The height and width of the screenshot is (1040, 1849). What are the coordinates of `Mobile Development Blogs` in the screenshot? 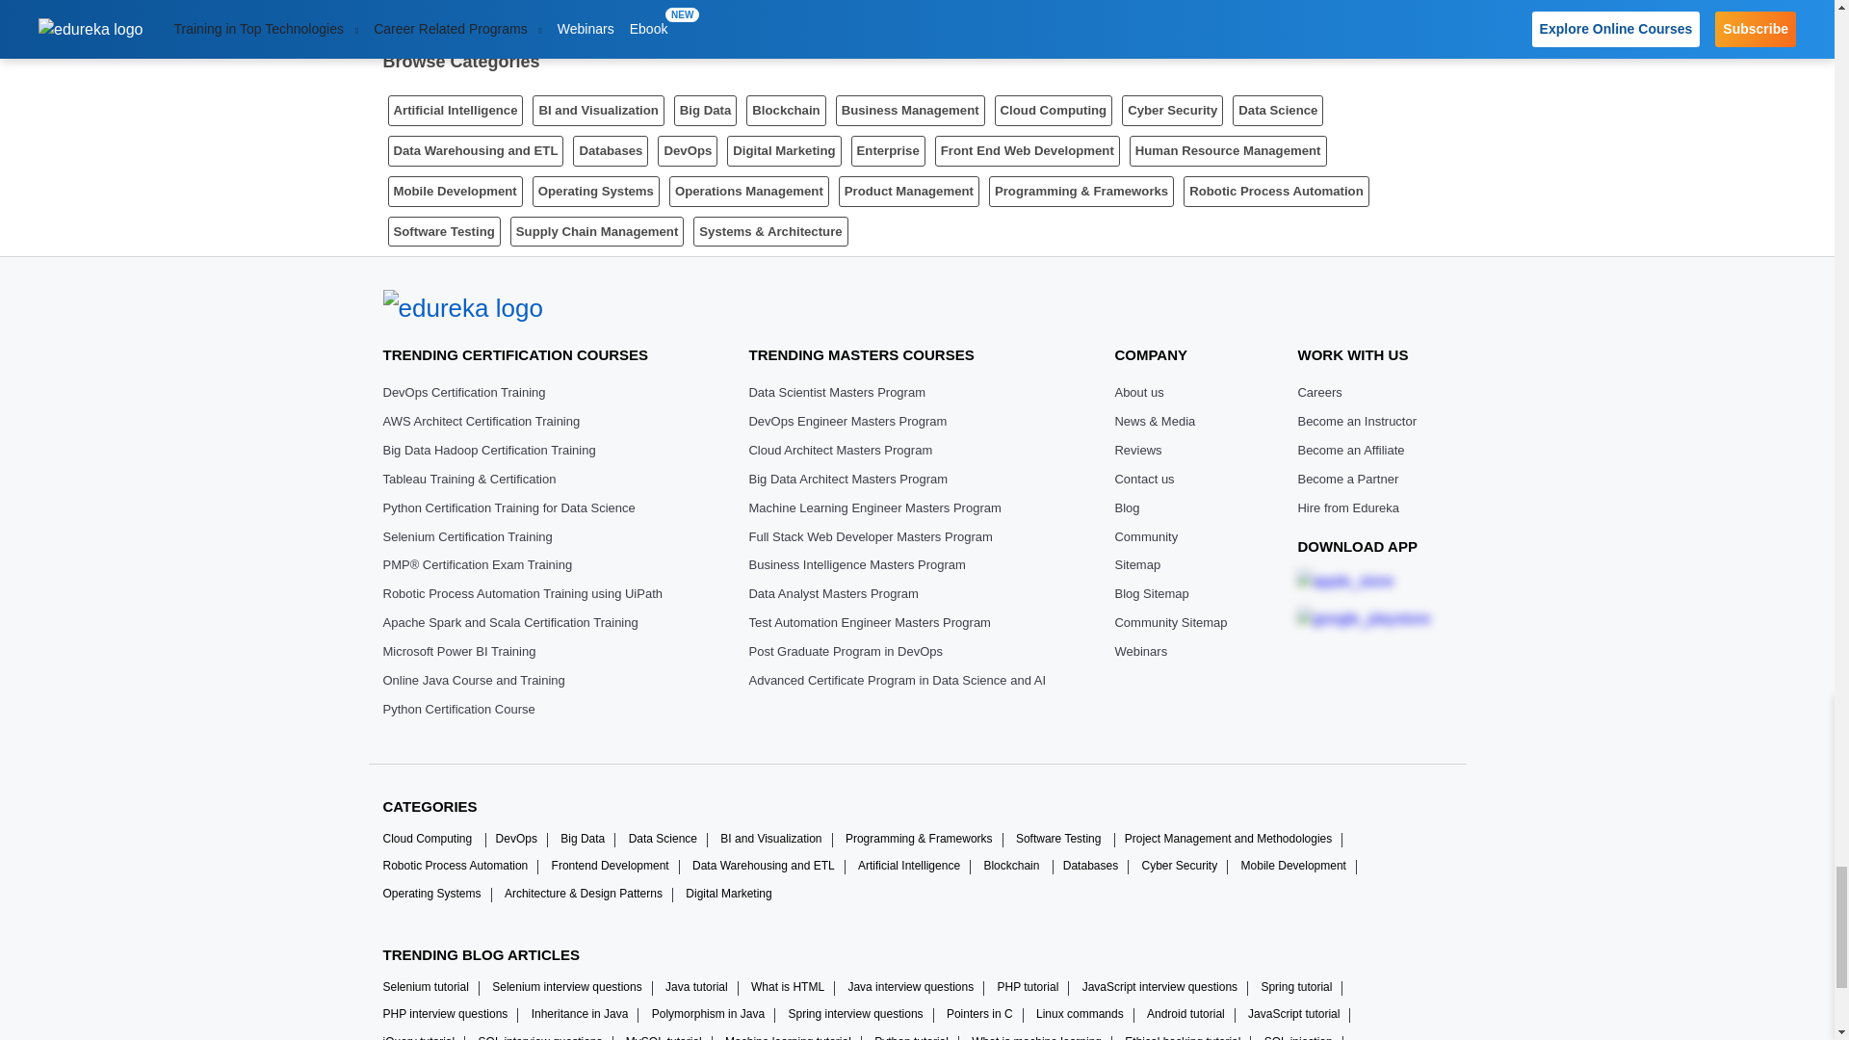 It's located at (454, 191).